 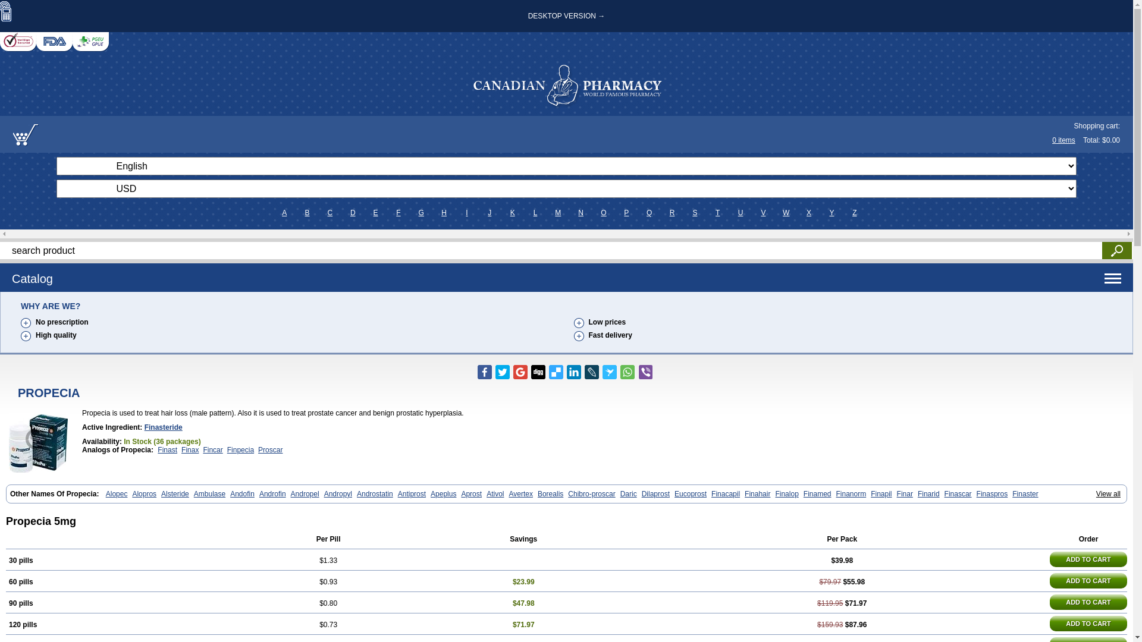 What do you see at coordinates (307, 213) in the screenshot?
I see `B` at bounding box center [307, 213].